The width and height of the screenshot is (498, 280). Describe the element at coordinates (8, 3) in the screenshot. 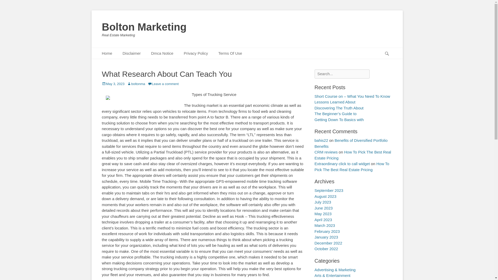

I see `Search` at that location.